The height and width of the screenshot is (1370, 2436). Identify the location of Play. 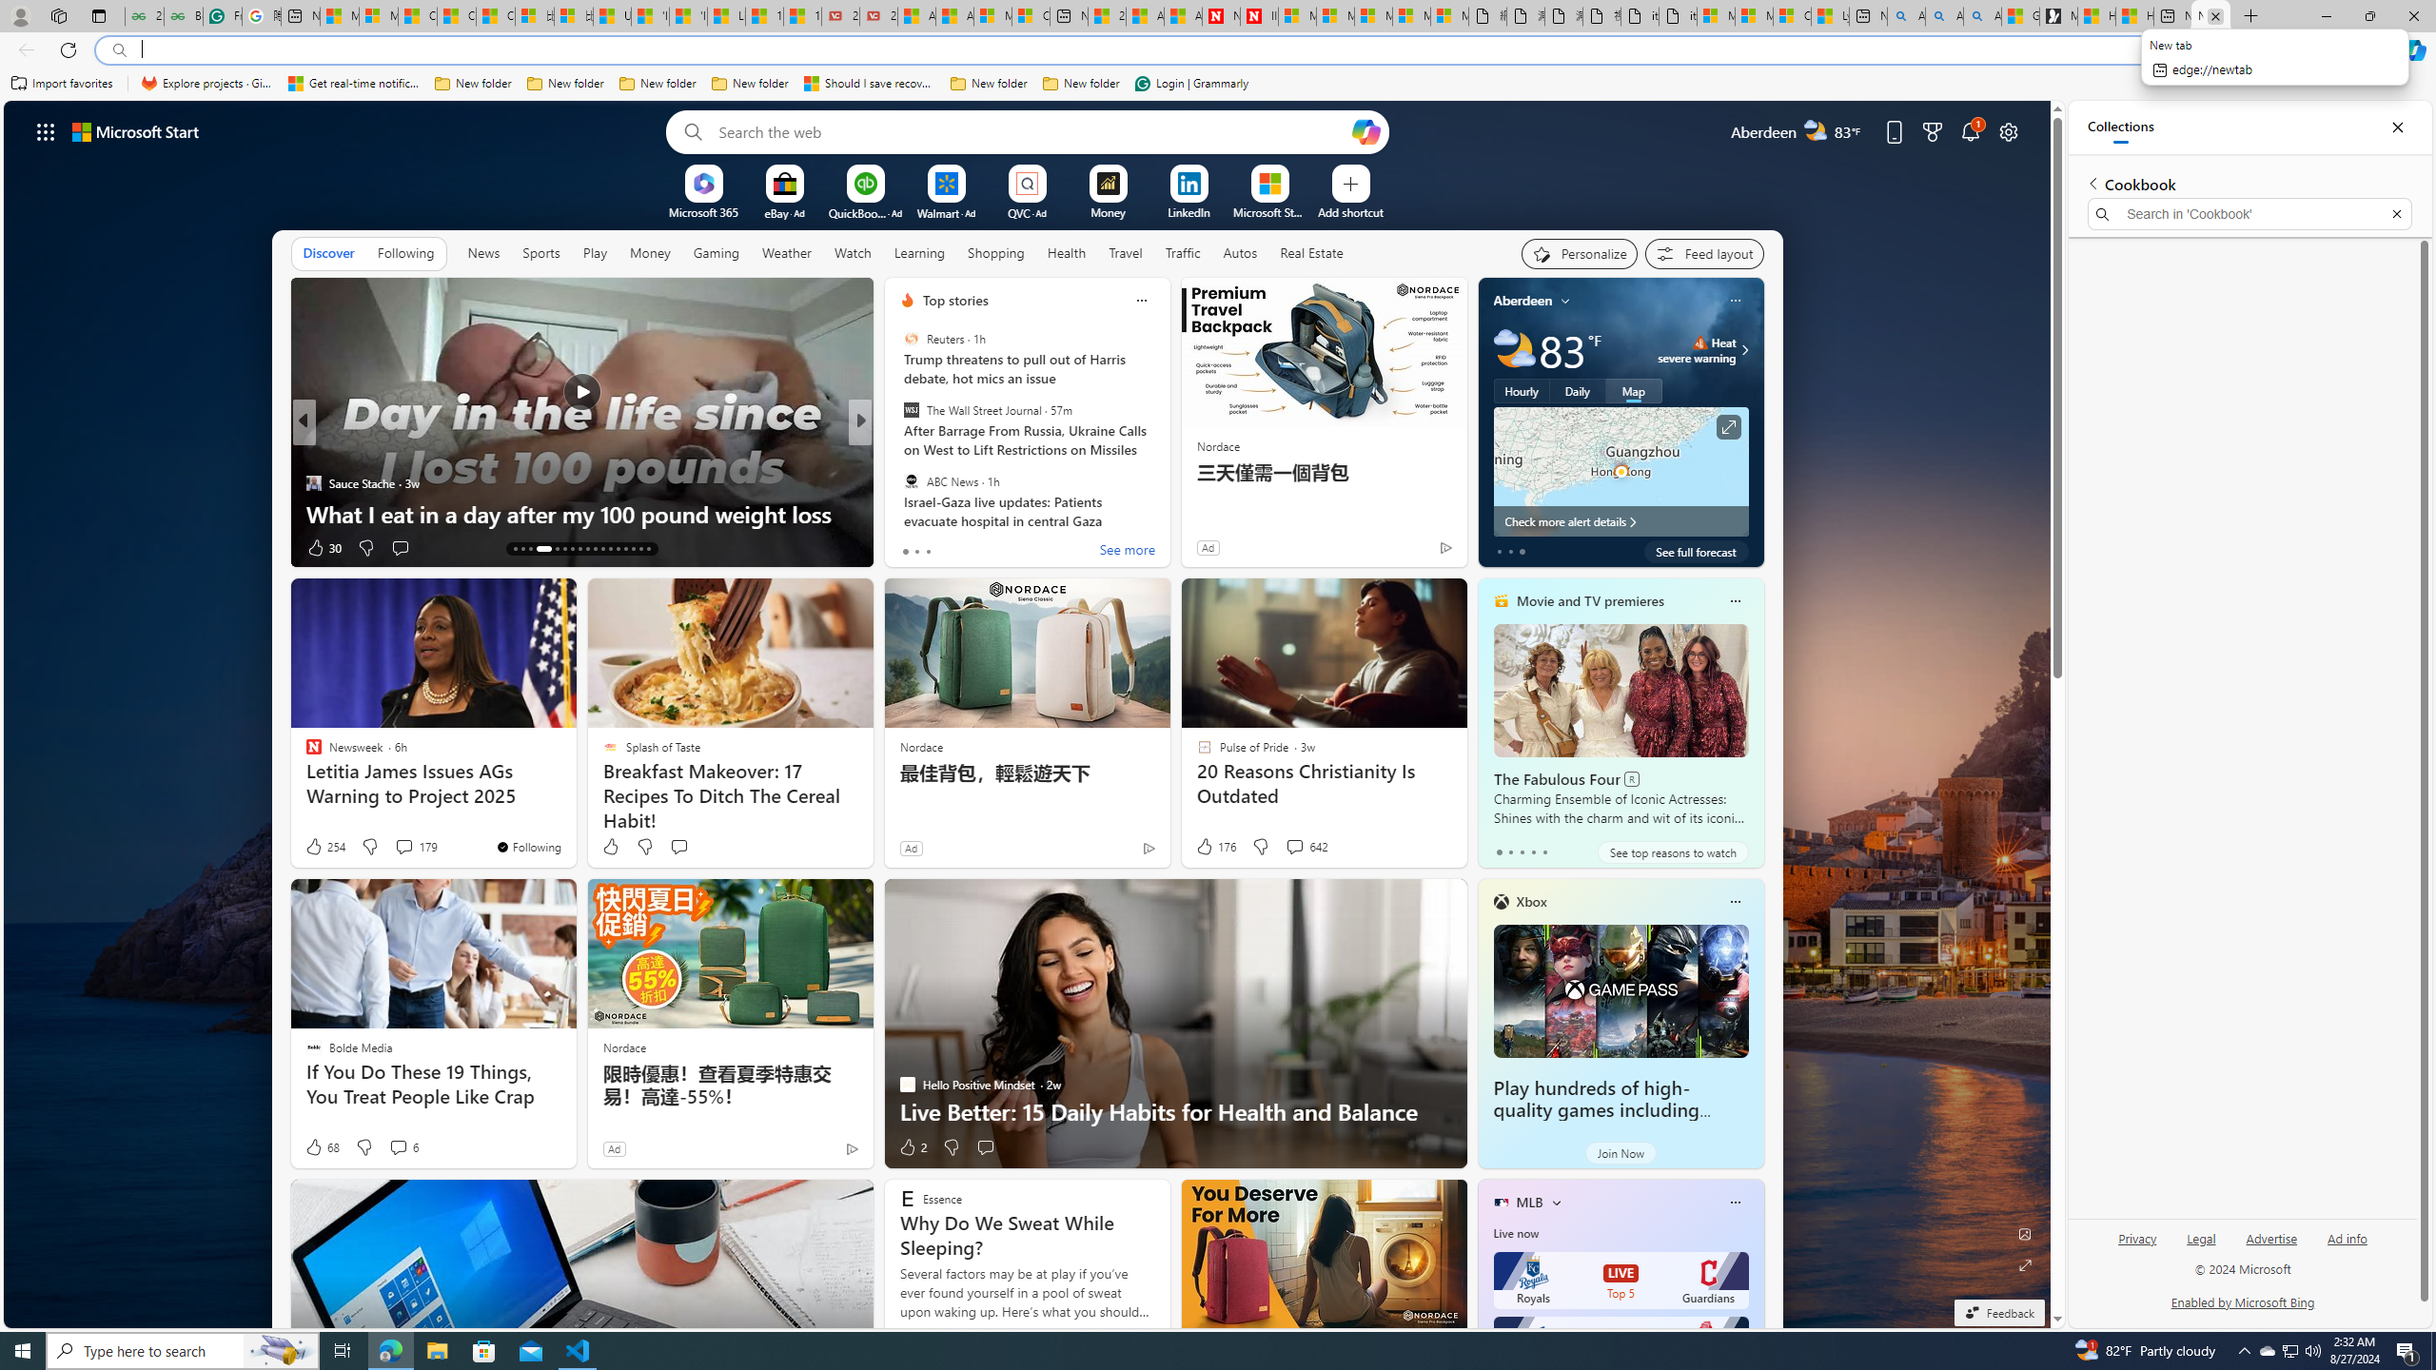
(594, 252).